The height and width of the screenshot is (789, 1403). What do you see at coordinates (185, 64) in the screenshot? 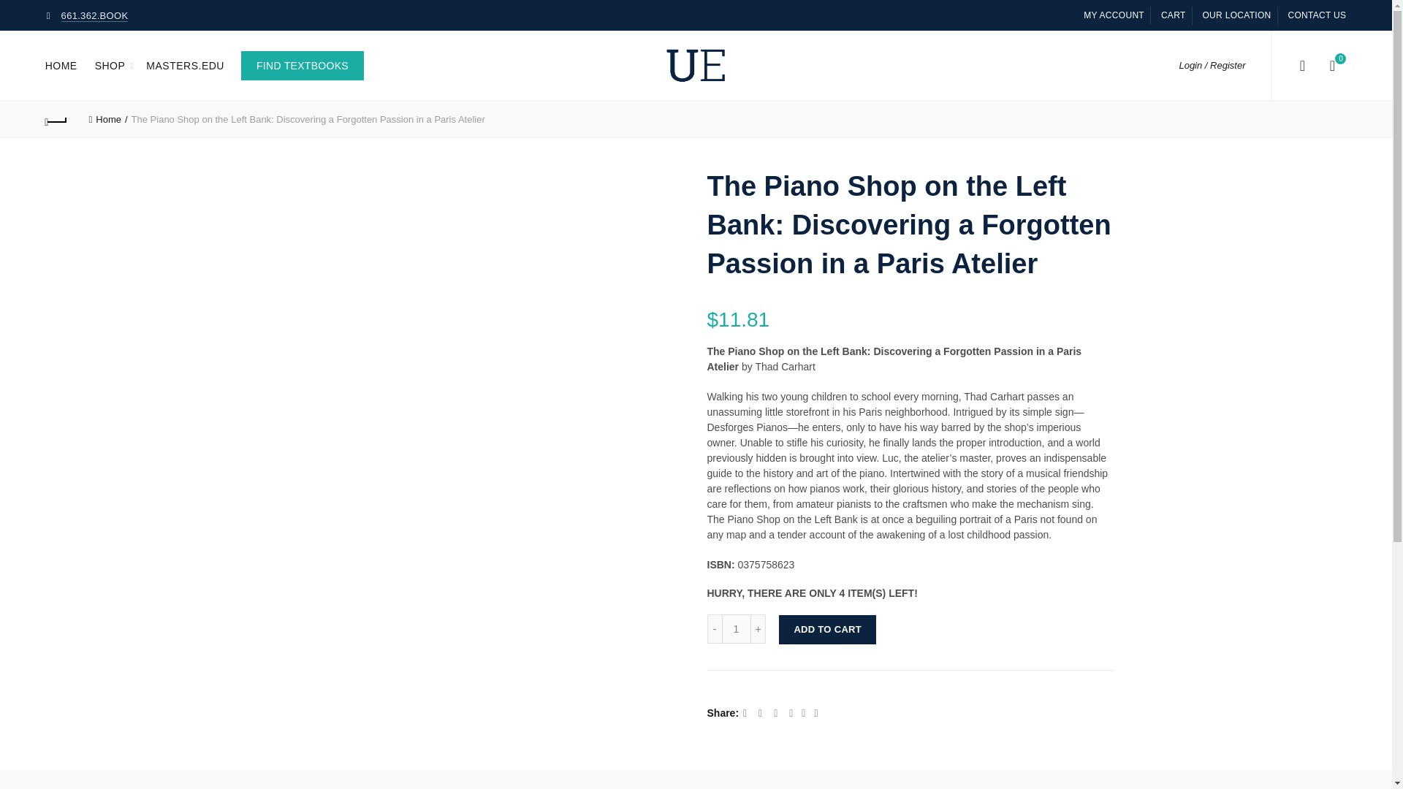
I see `MASTERS.EDU` at bounding box center [185, 64].